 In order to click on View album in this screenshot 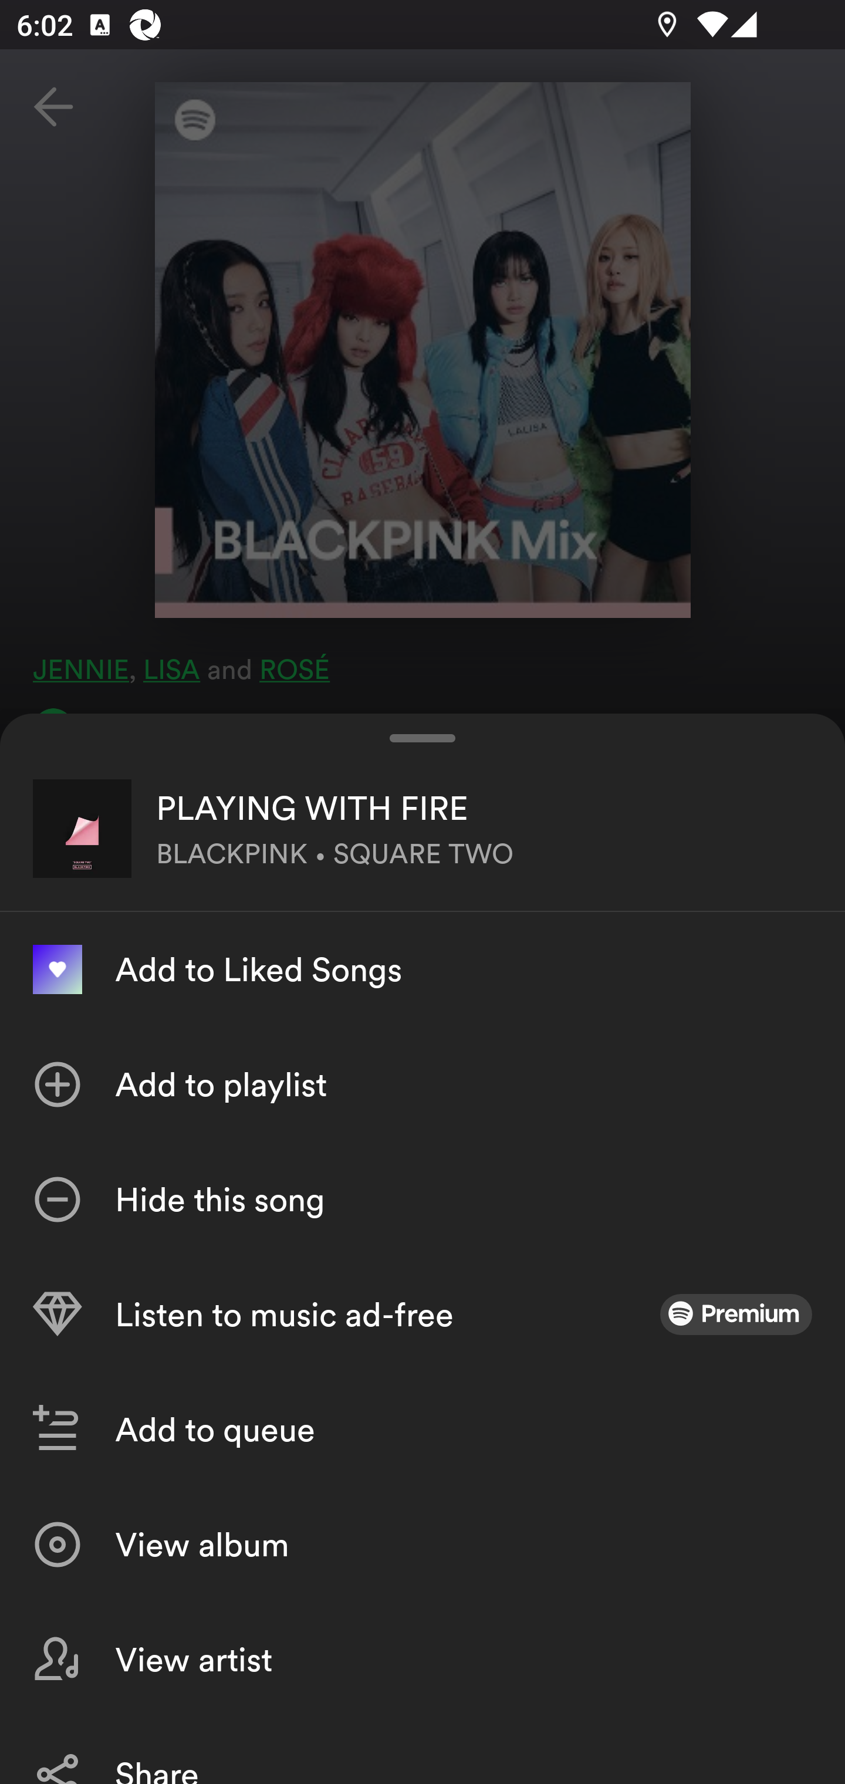, I will do `click(422, 1545)`.